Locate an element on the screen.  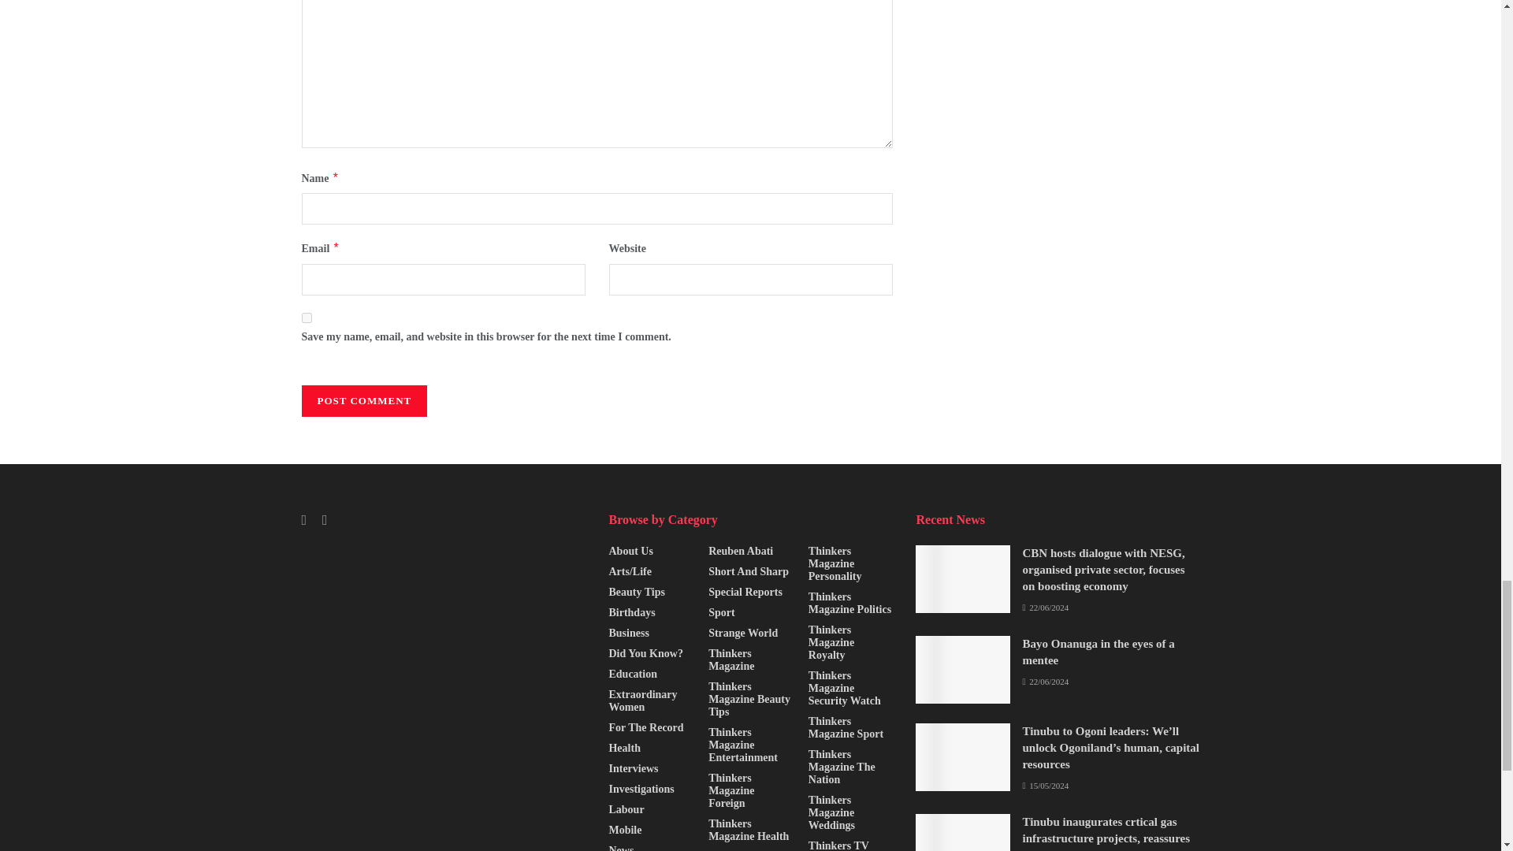
Post Comment is located at coordinates (364, 401).